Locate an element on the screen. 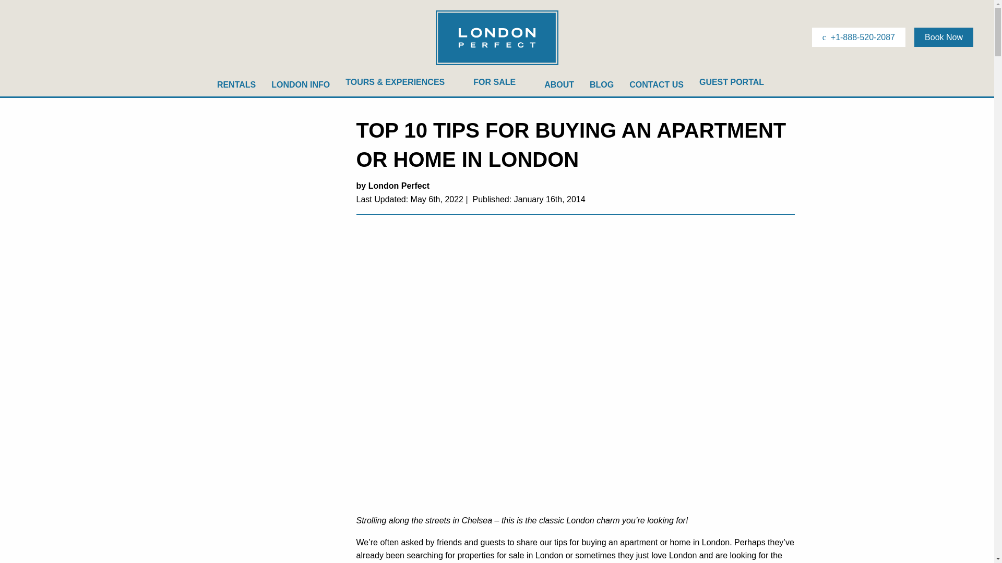 The image size is (1002, 563). London Perfect - London Vacation Rentals is located at coordinates (497, 64).